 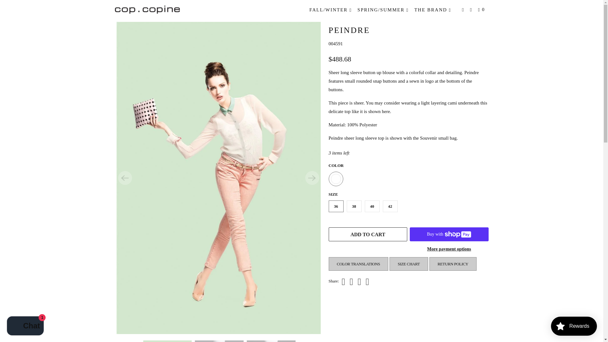 I want to click on Cop Copine US, so click(x=120, y=13).